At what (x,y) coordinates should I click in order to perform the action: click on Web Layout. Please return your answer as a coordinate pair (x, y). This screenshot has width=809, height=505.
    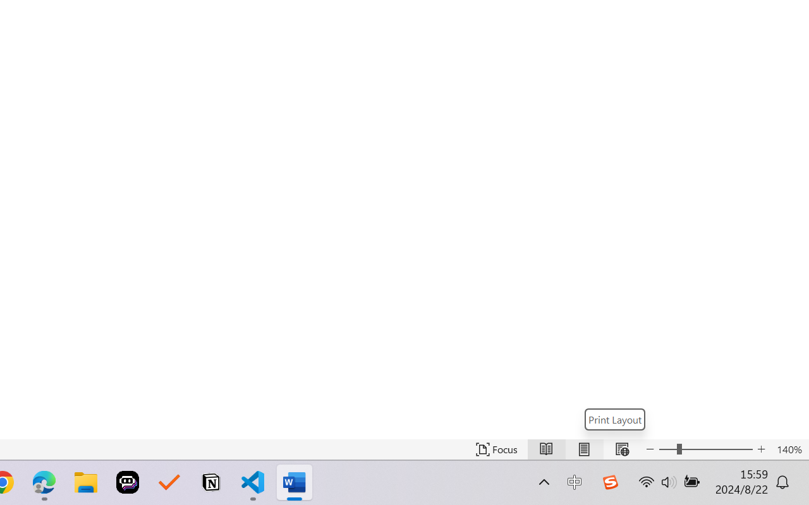
    Looking at the image, I should click on (622, 449).